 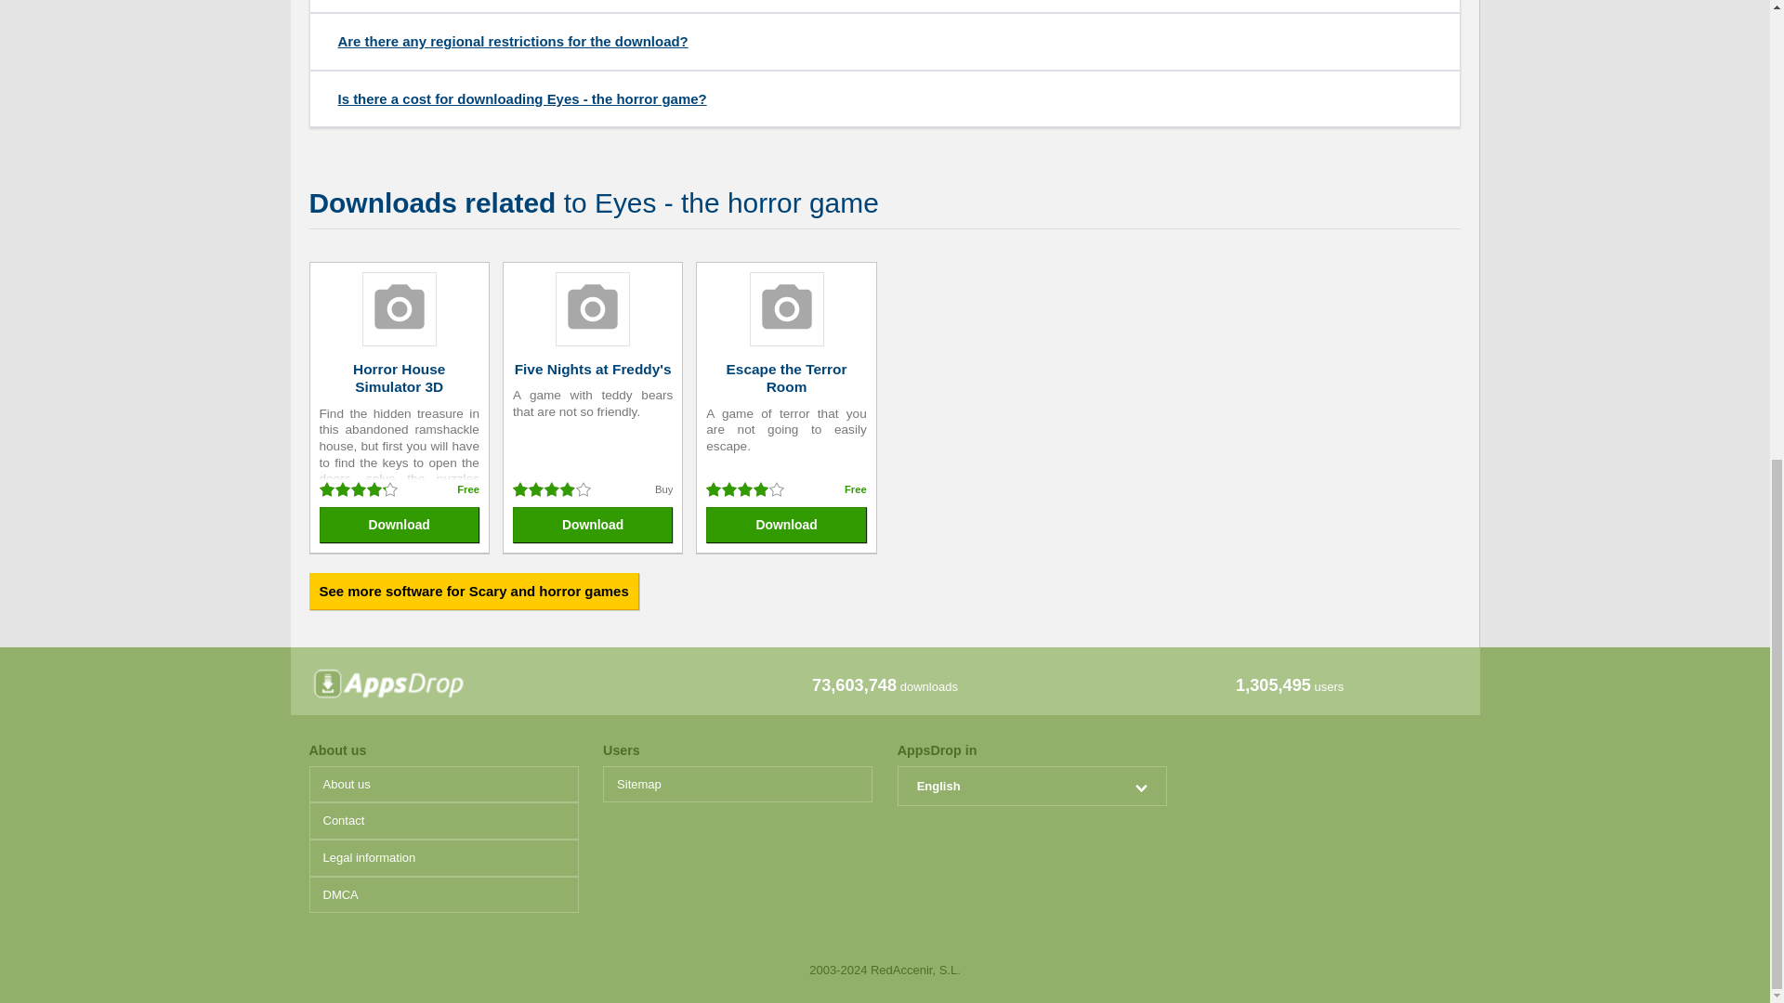 What do you see at coordinates (593, 369) in the screenshot?
I see `Five Nights at Freddy's` at bounding box center [593, 369].